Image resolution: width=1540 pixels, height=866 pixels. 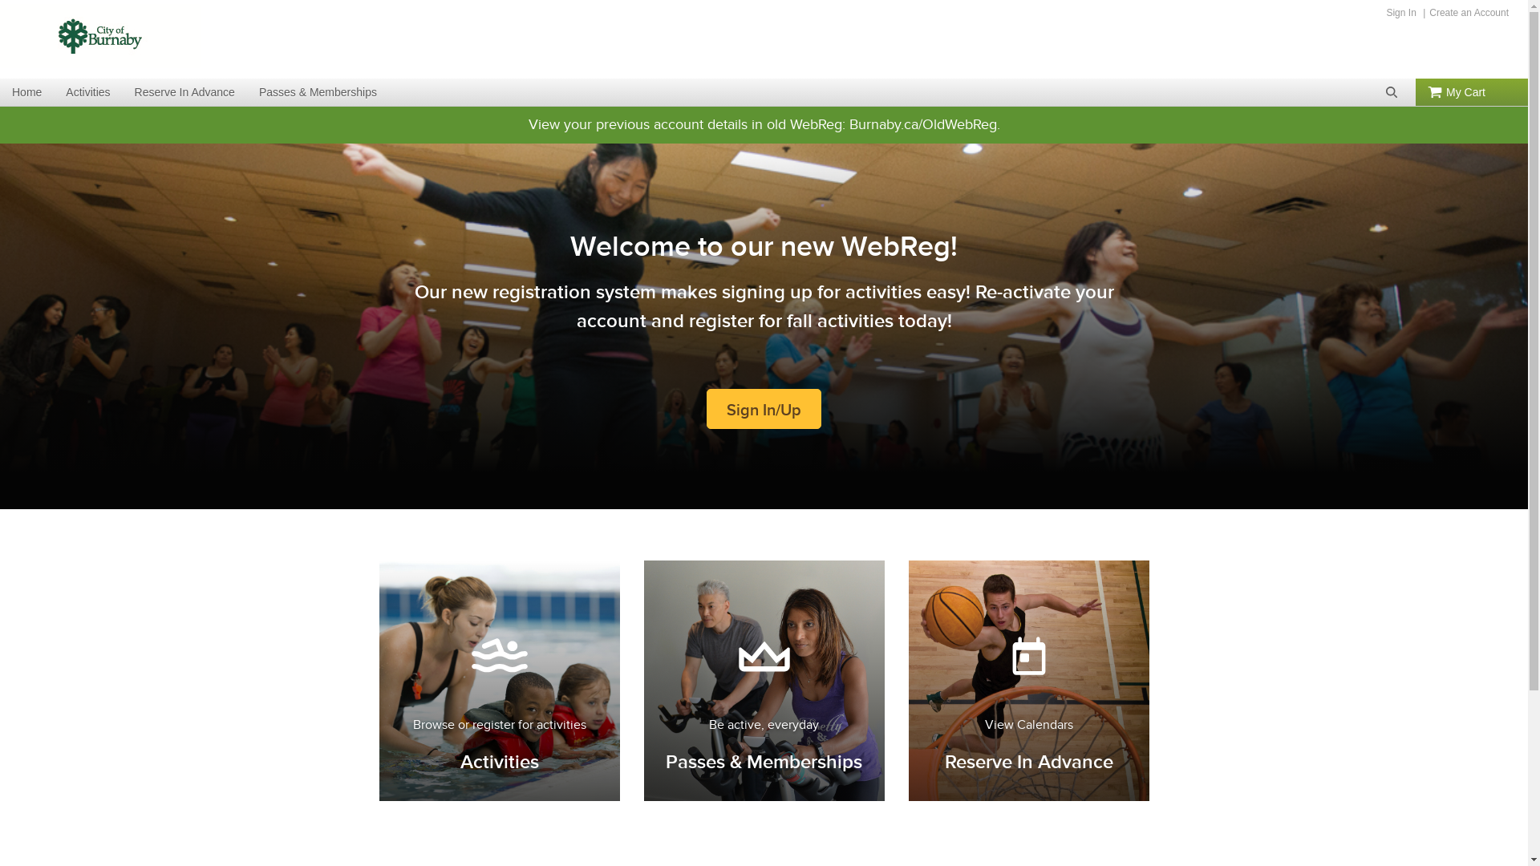 I want to click on Create an Account, so click(x=1467, y=13).